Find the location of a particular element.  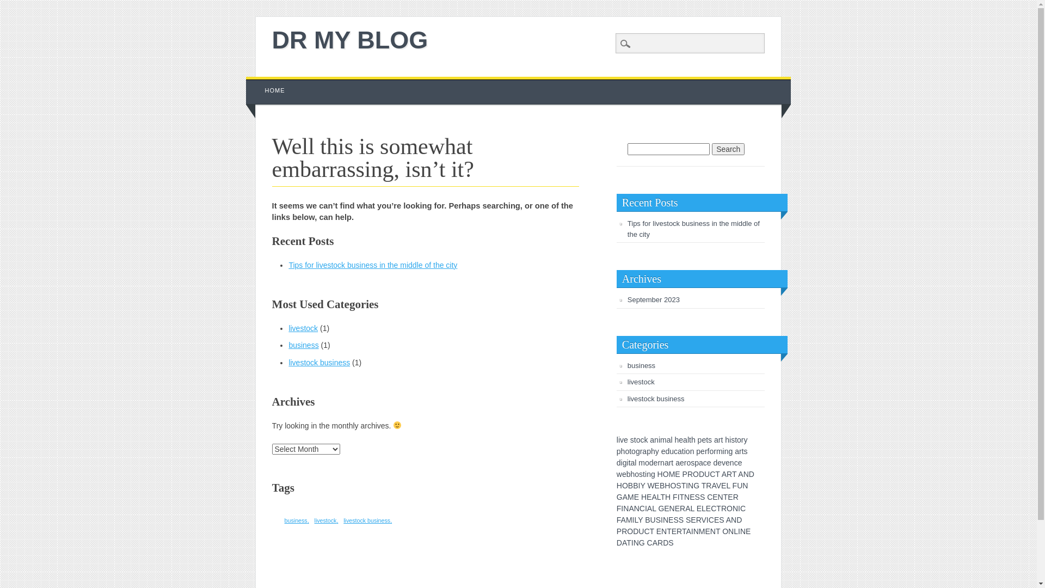

k is located at coordinates (646, 440).